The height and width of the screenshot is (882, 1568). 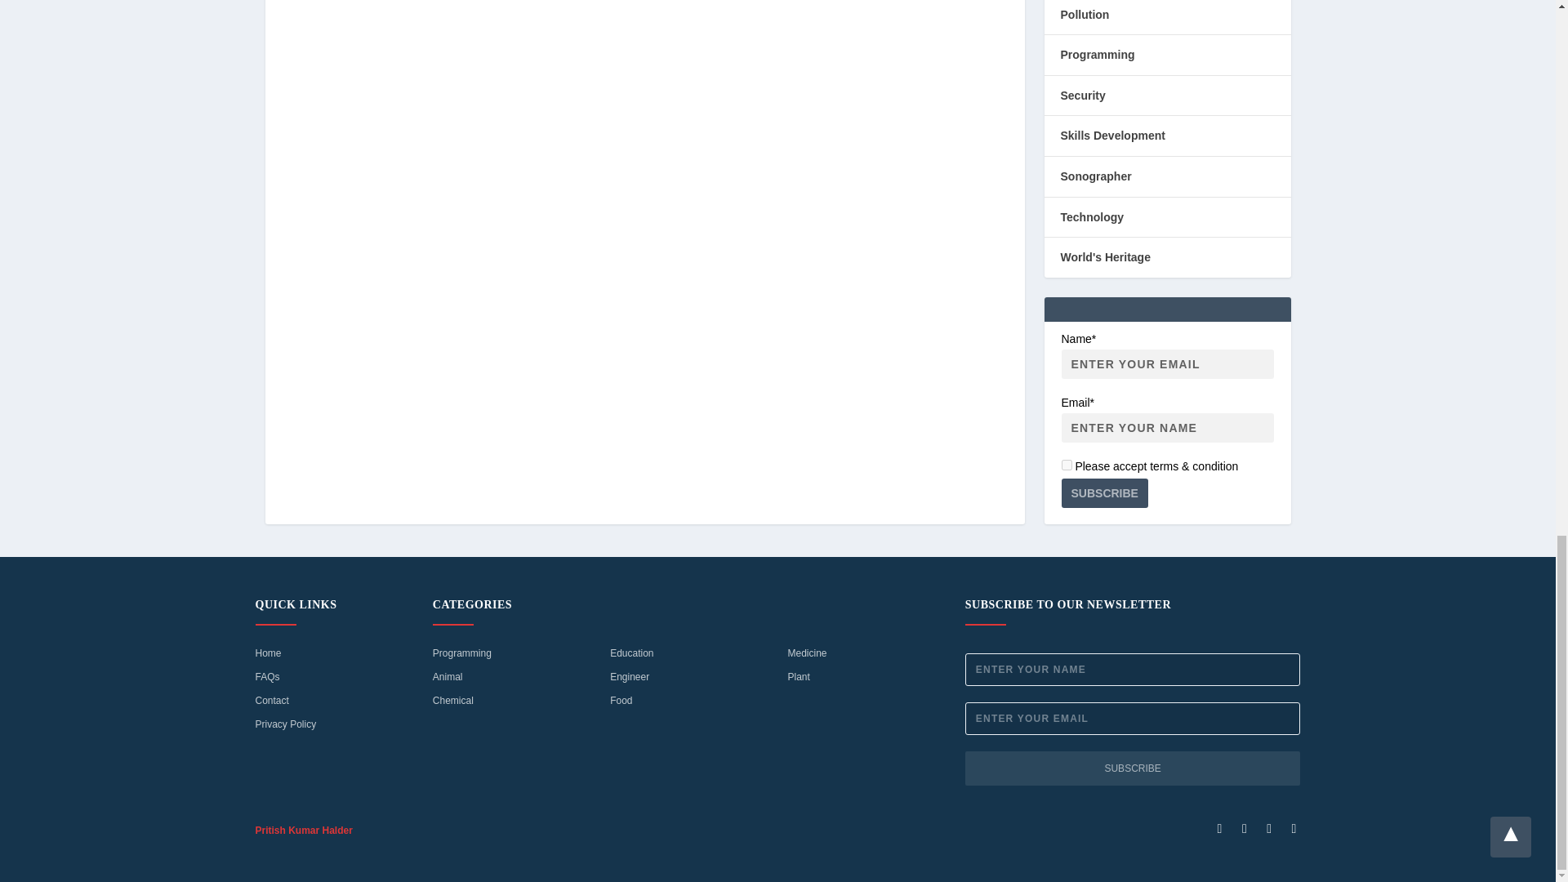 What do you see at coordinates (1134, 768) in the screenshot?
I see `Subscribe` at bounding box center [1134, 768].